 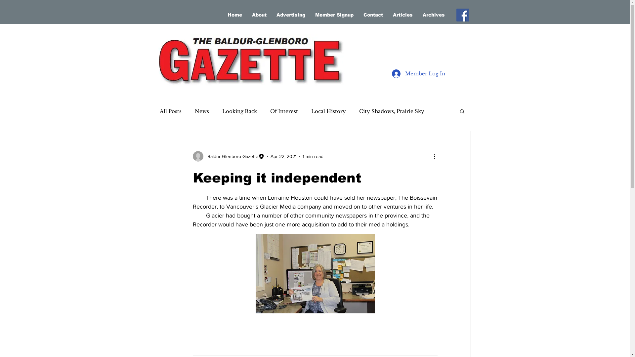 I want to click on All Posts, so click(x=170, y=111).